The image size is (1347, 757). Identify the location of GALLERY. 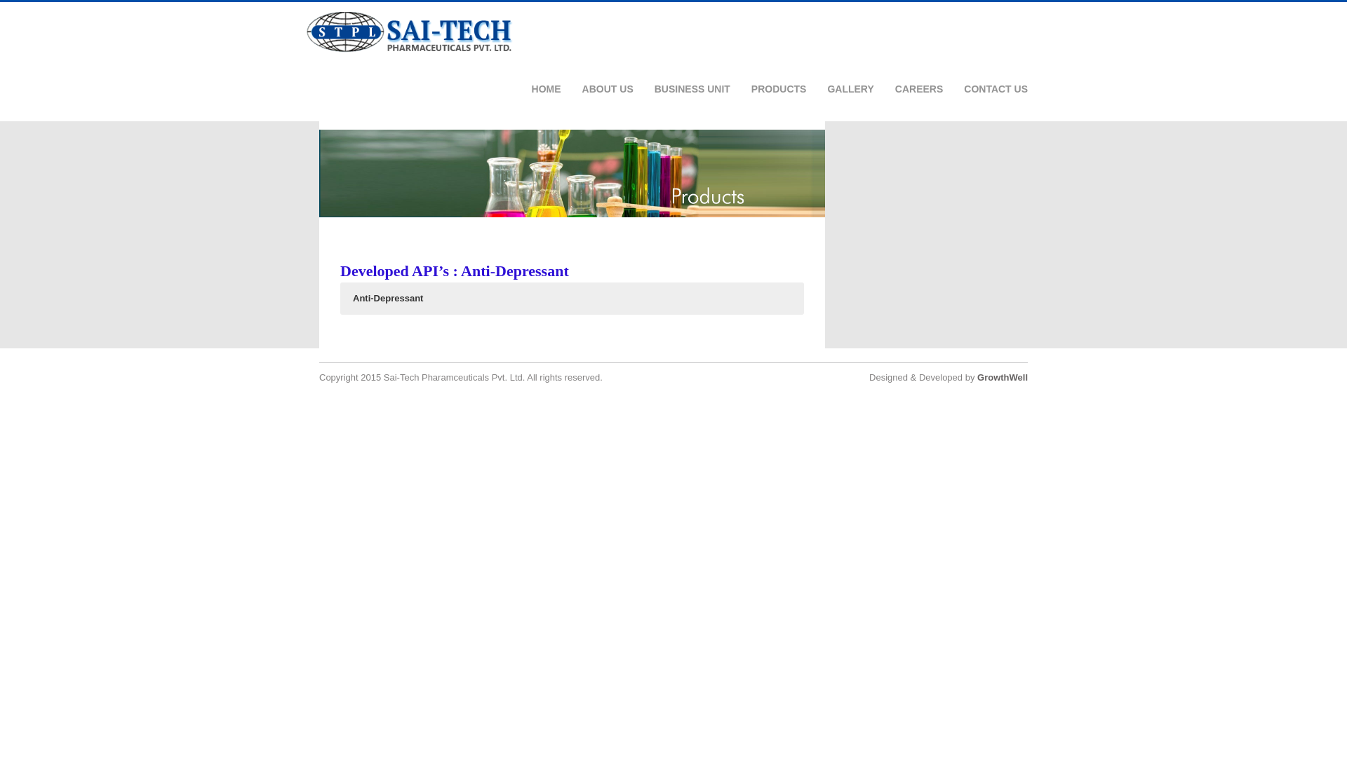
(850, 88).